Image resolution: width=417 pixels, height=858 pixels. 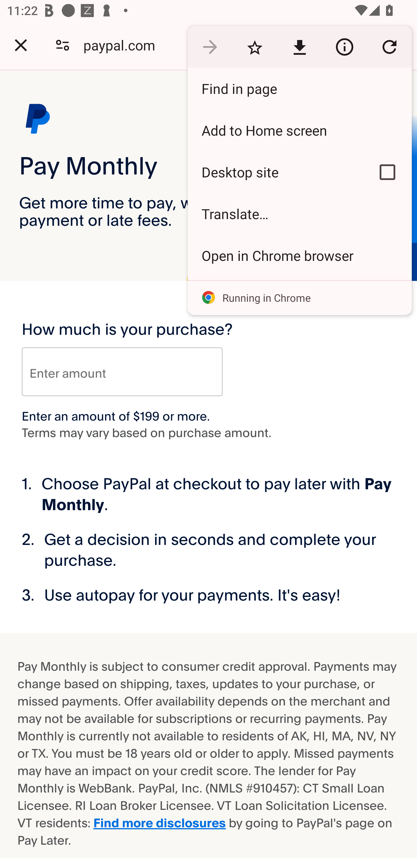 What do you see at coordinates (300, 89) in the screenshot?
I see `Find in page` at bounding box center [300, 89].